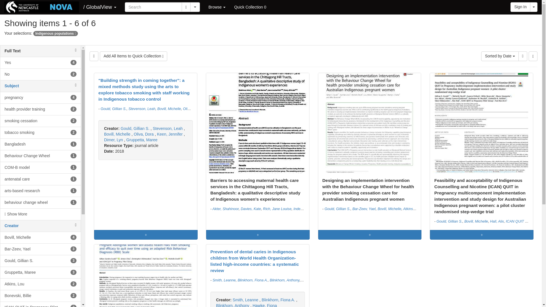 The height and width of the screenshot is (307, 546). Describe the element at coordinates (12, 86) in the screenshot. I see `Sign In` at that location.